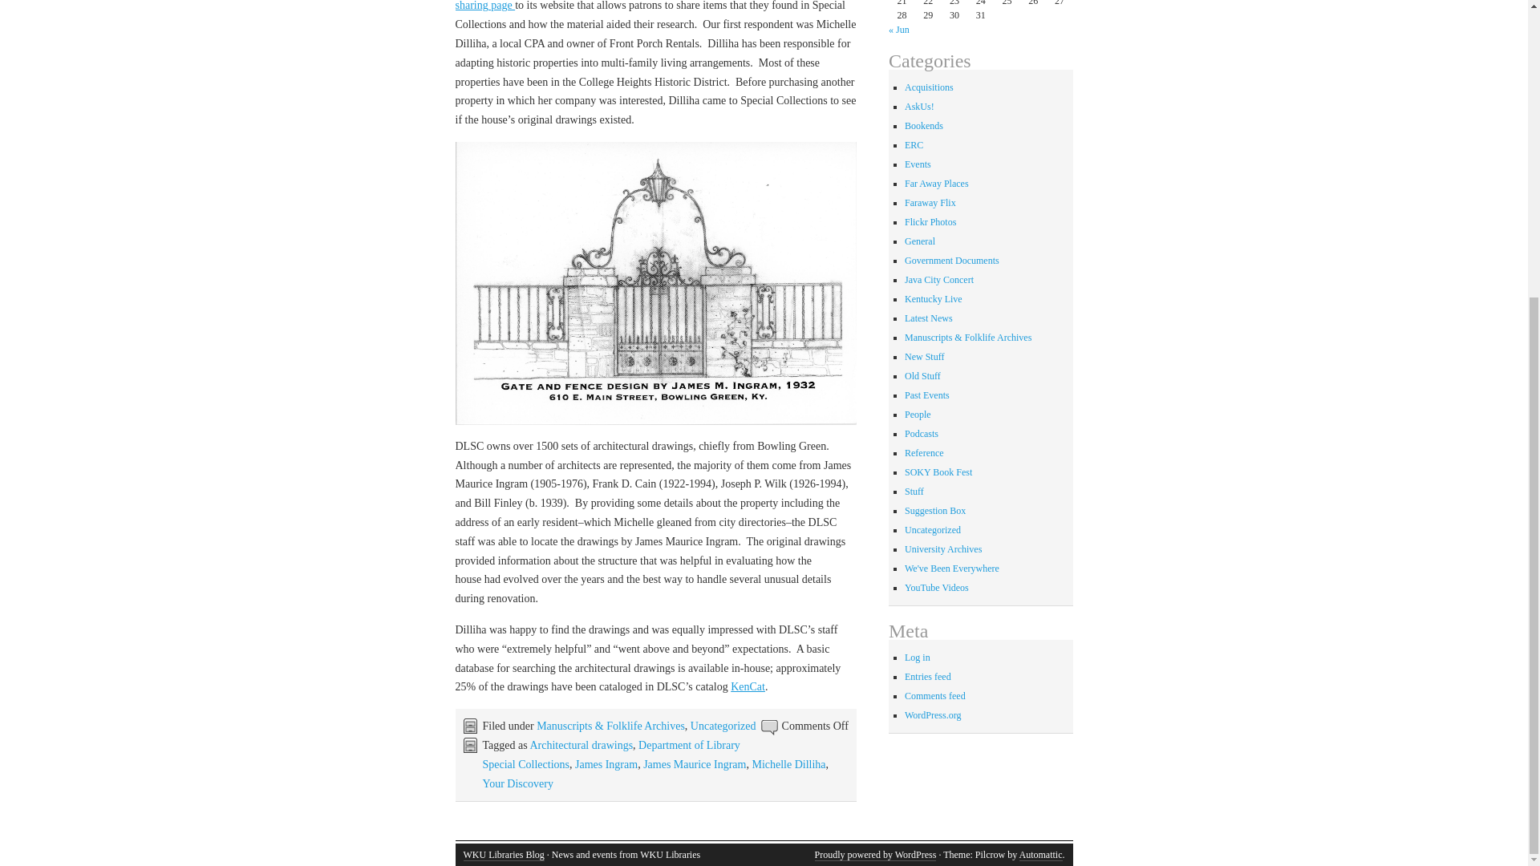  What do you see at coordinates (924, 126) in the screenshot?
I see `Bookends` at bounding box center [924, 126].